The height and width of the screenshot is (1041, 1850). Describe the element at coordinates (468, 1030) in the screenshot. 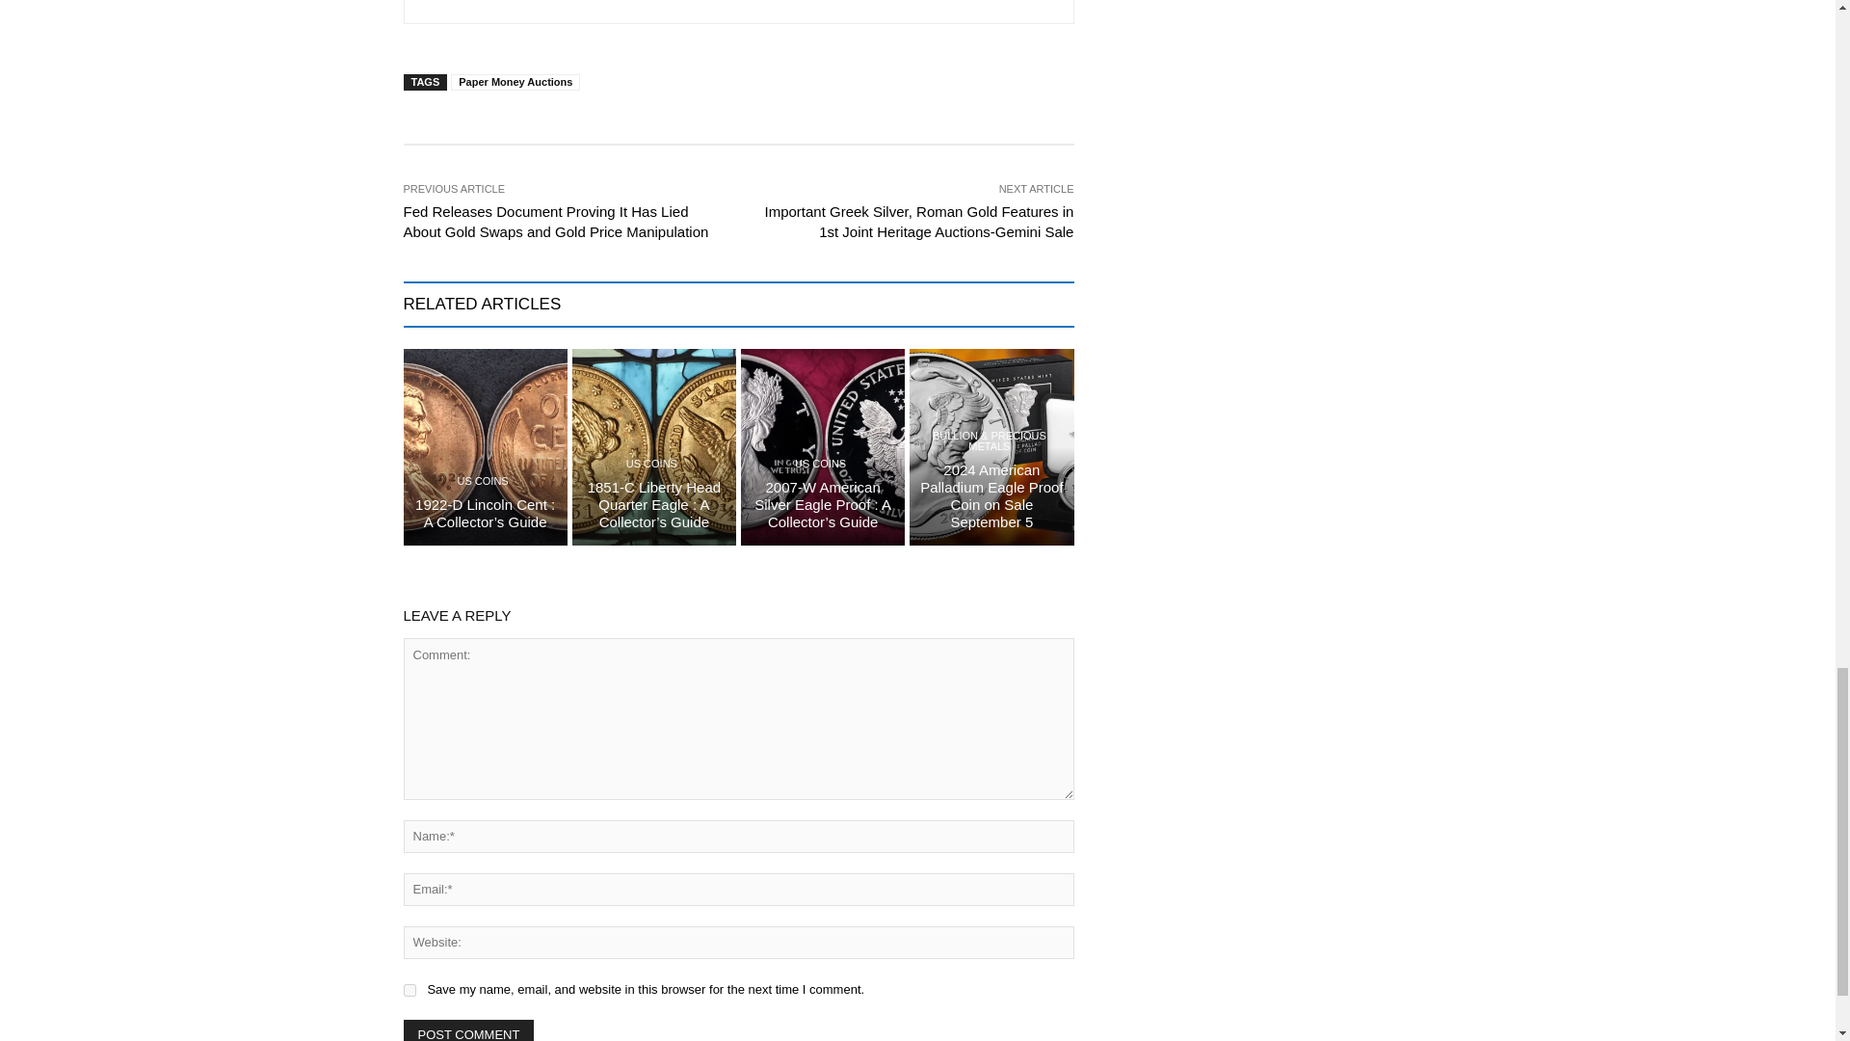

I see `Post Comment` at that location.